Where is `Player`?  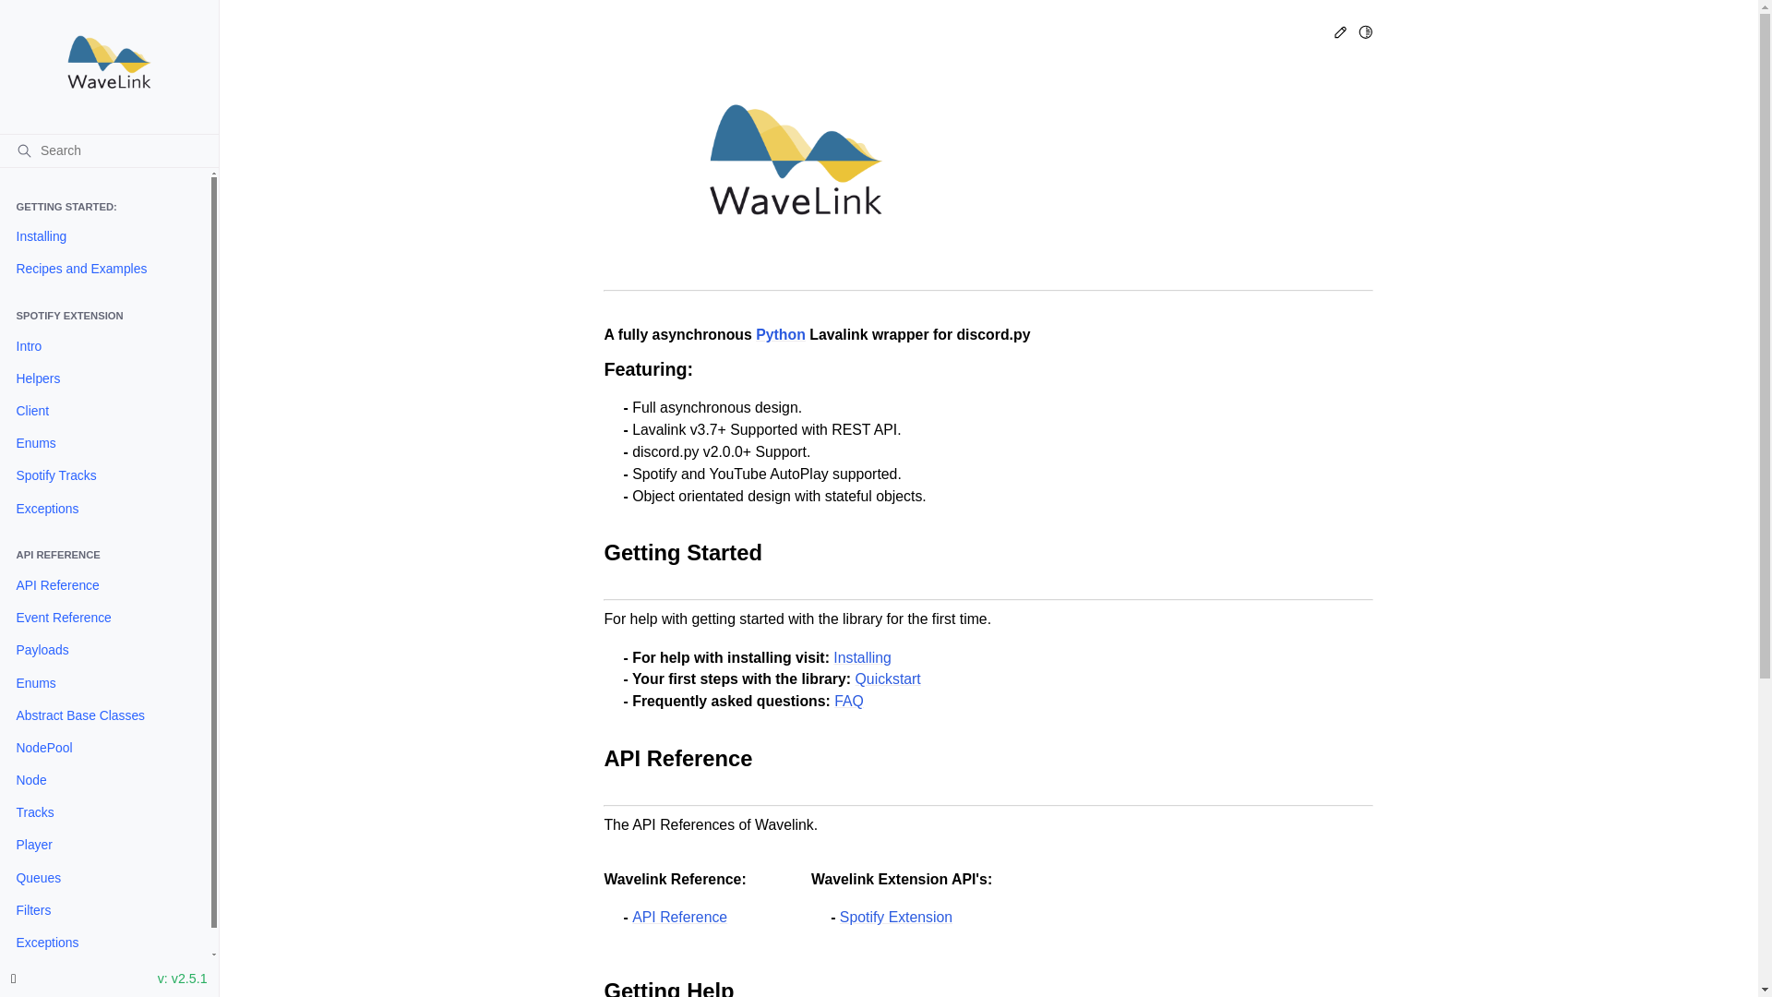 Player is located at coordinates (104, 846).